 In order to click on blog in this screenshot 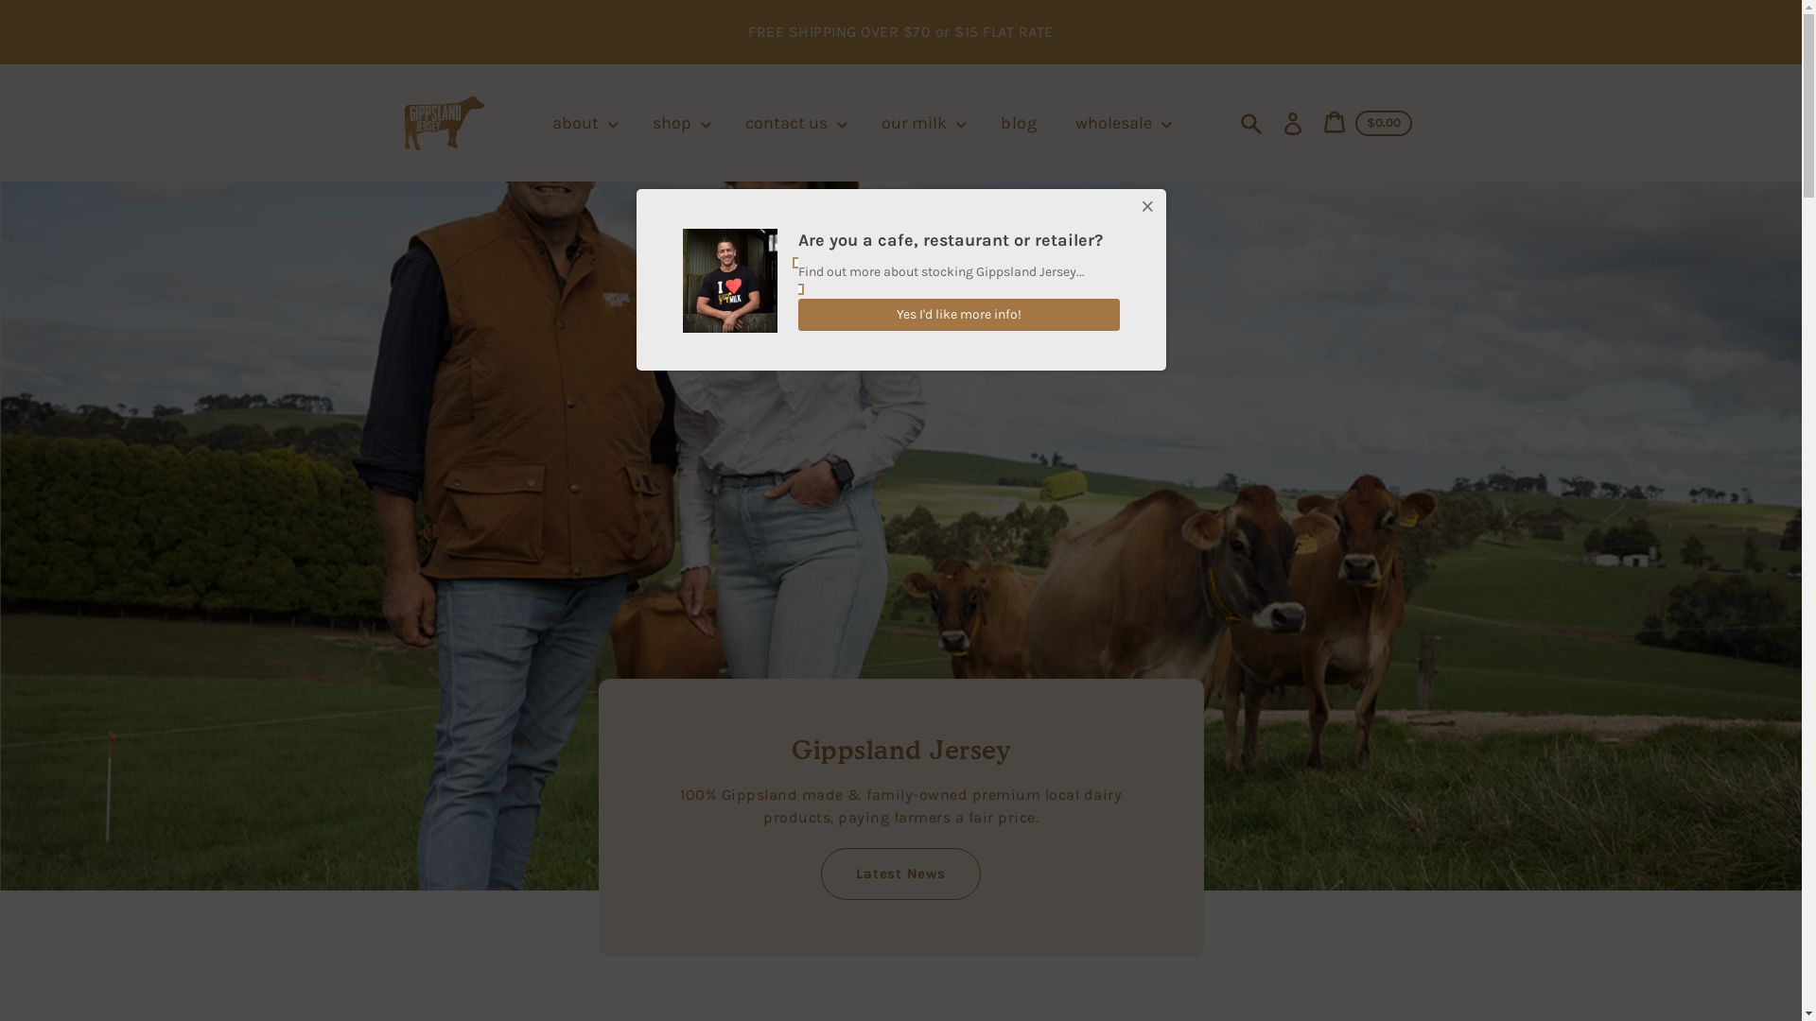, I will do `click(1021, 123)`.